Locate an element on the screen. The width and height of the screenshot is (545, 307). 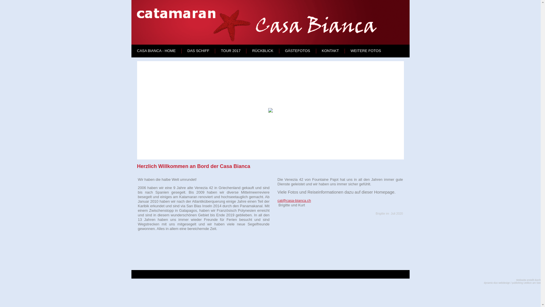
TOUR 2017 is located at coordinates (230, 51).